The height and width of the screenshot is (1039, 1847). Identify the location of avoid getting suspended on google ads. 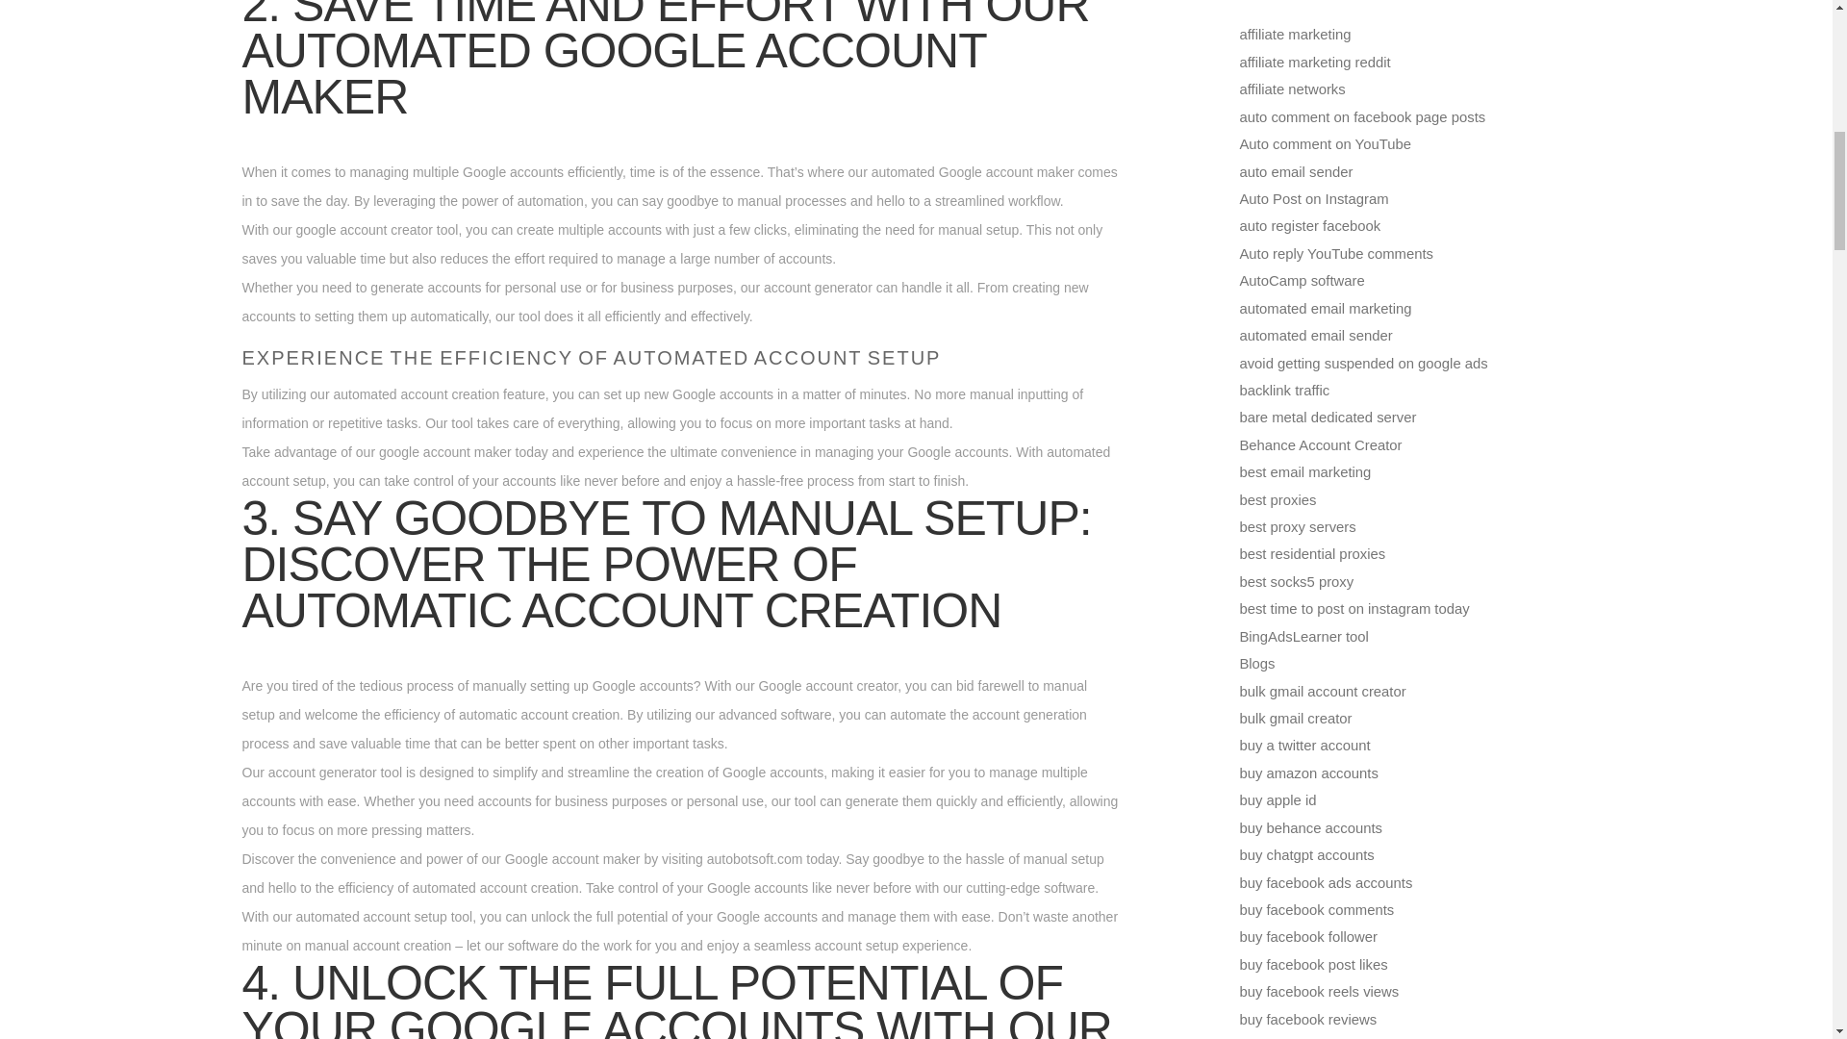
(1362, 364).